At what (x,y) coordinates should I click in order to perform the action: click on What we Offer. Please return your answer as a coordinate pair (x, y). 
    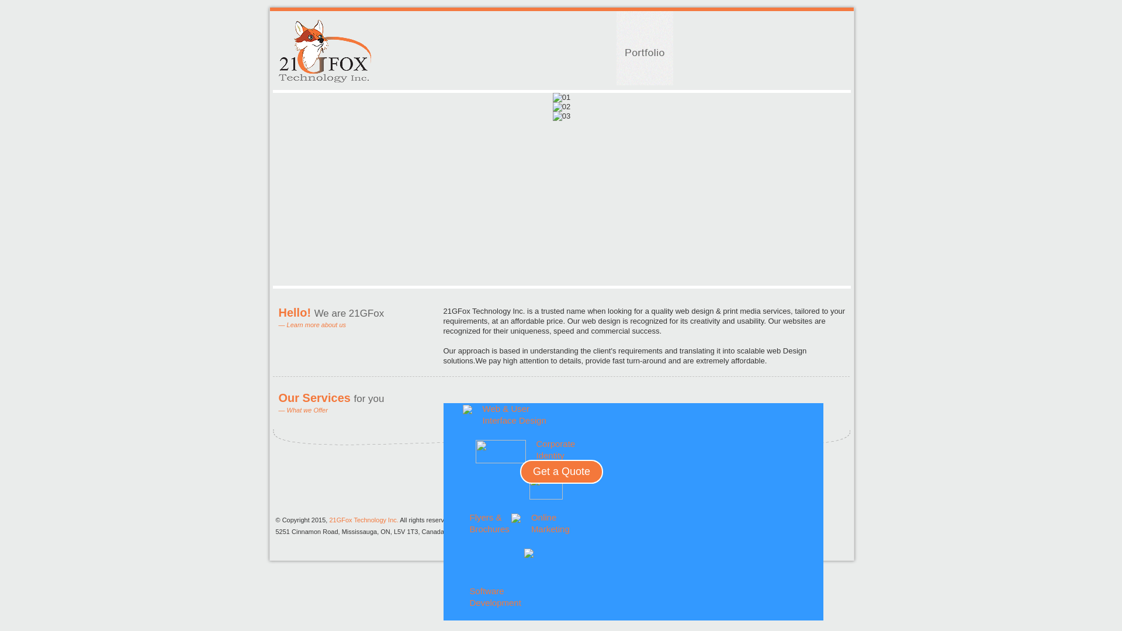
    Looking at the image, I should click on (307, 410).